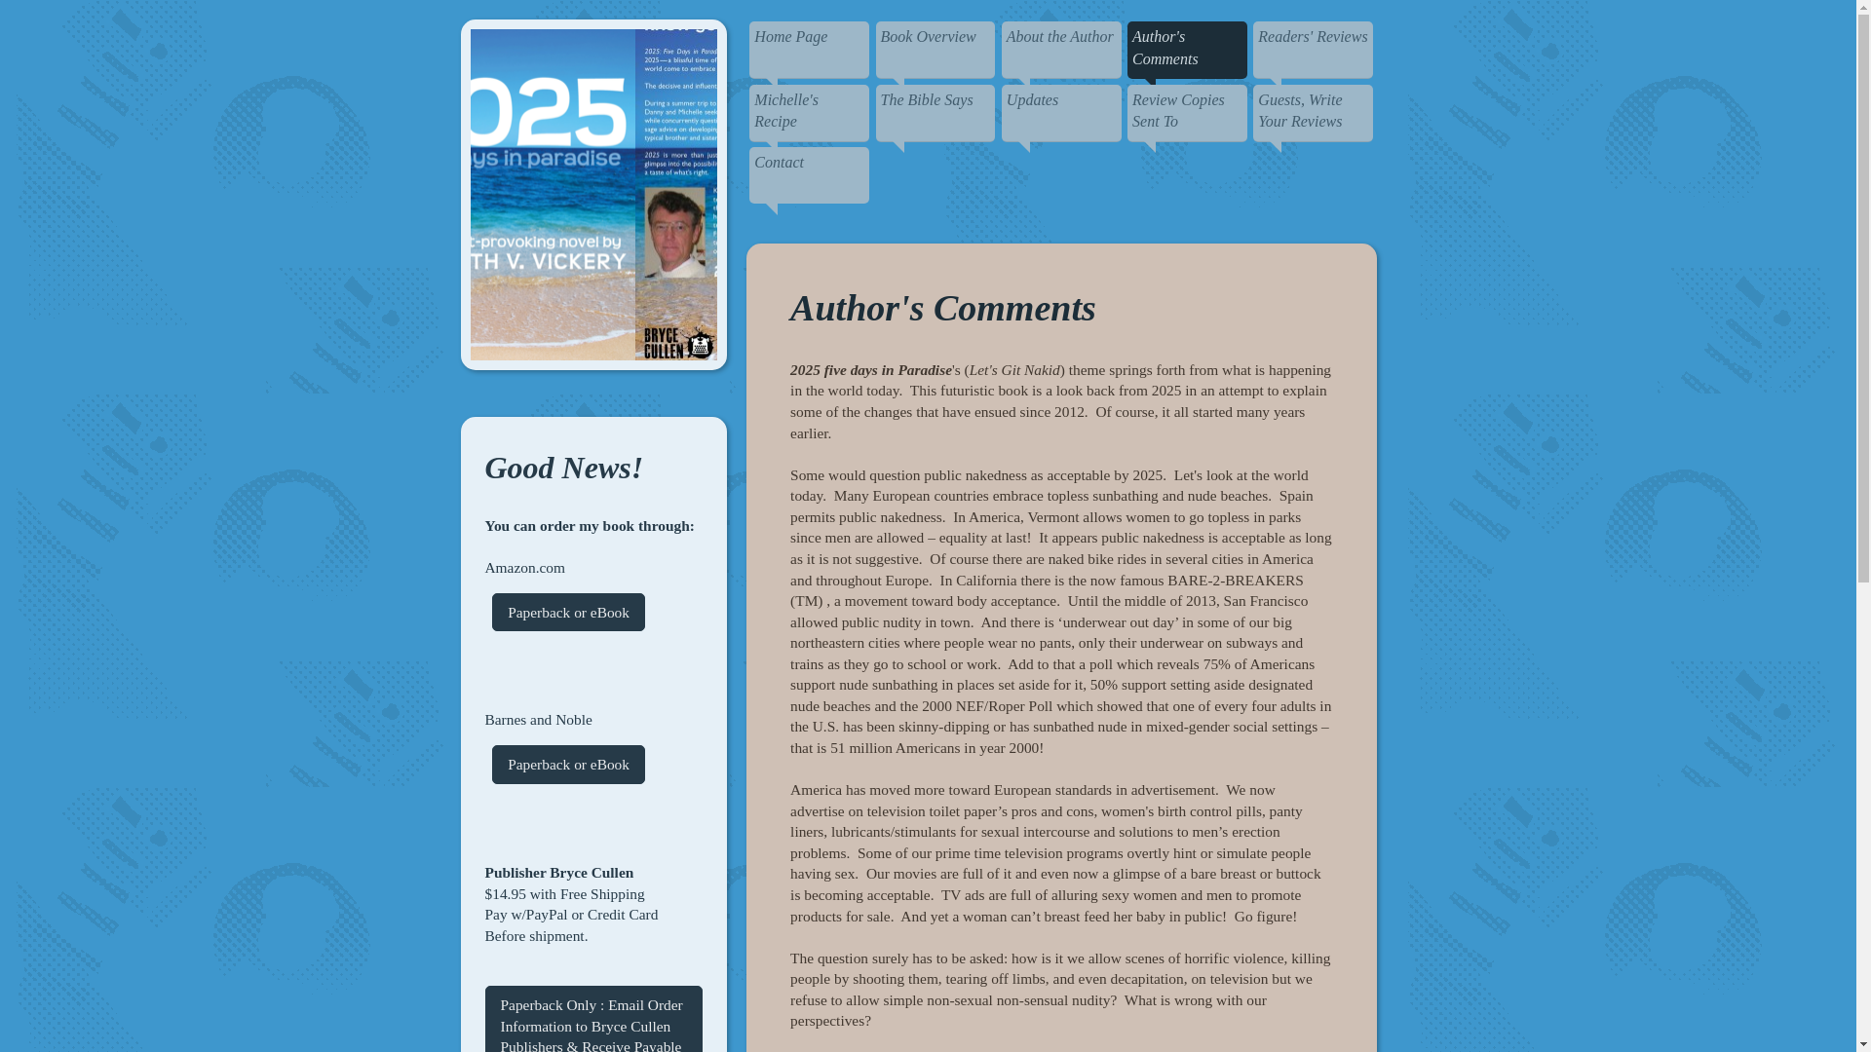 The image size is (1871, 1052). I want to click on Home Page, so click(809, 51).